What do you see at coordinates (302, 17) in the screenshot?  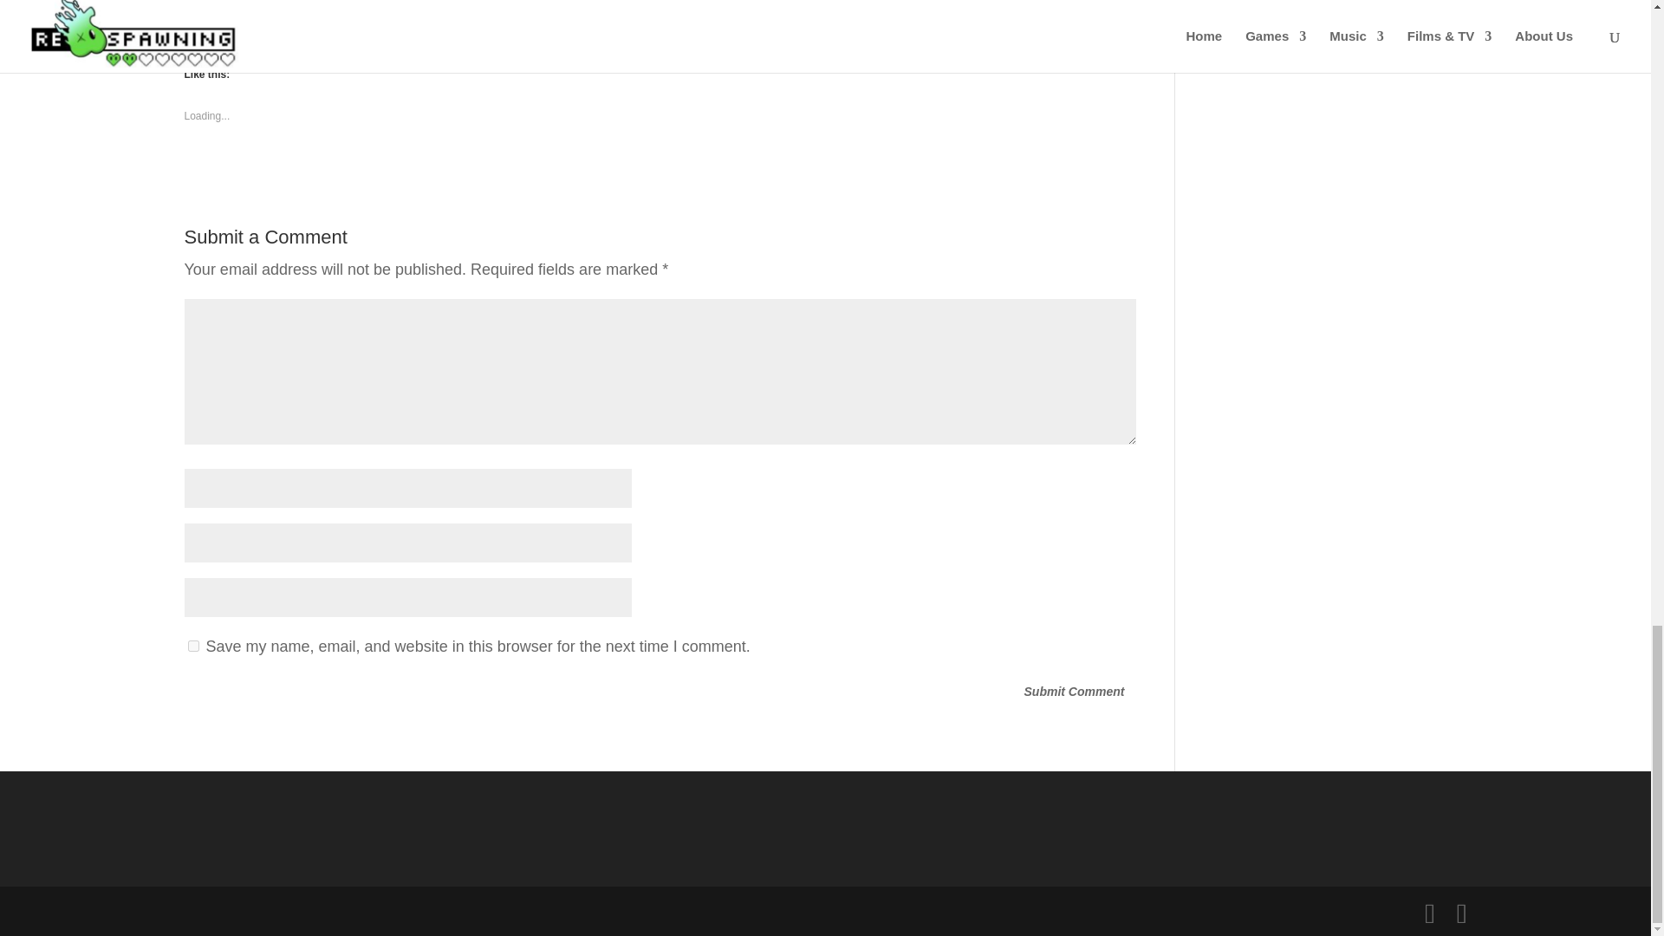 I see `Click to share on X` at bounding box center [302, 17].